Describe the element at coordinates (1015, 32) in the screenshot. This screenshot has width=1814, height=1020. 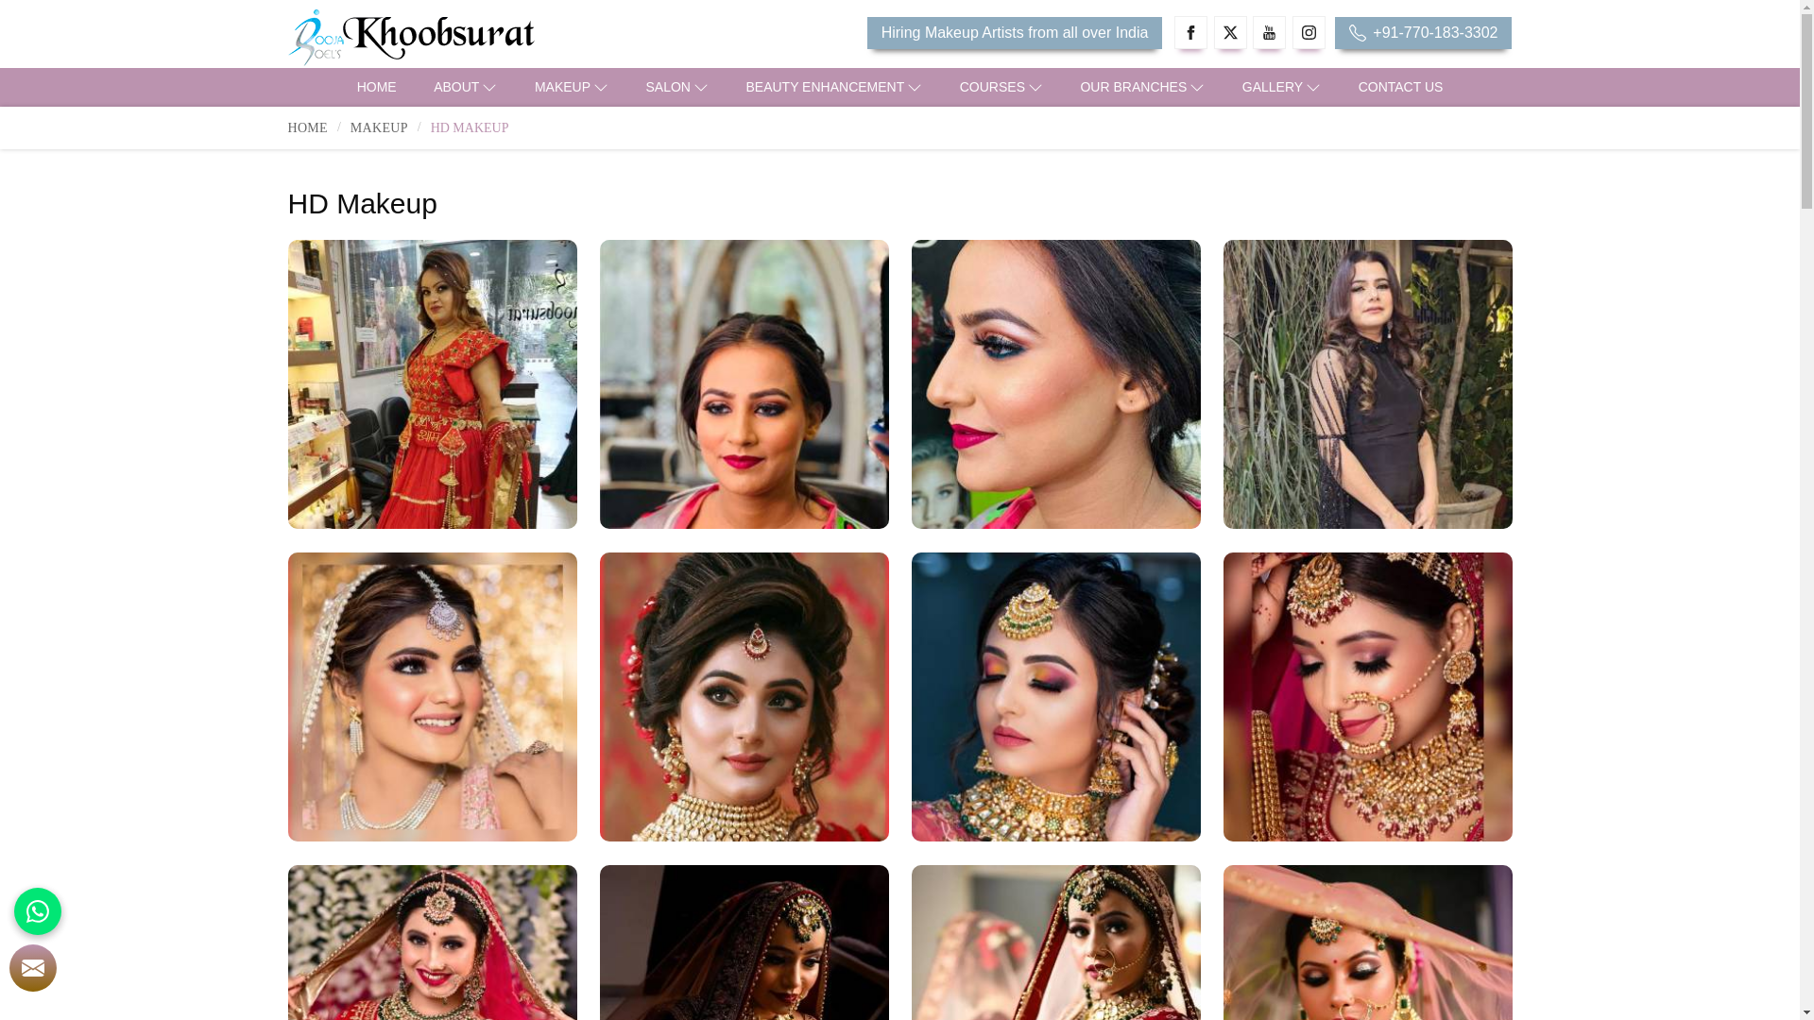
I see `Hiring Makeup Artists from all over India` at that location.